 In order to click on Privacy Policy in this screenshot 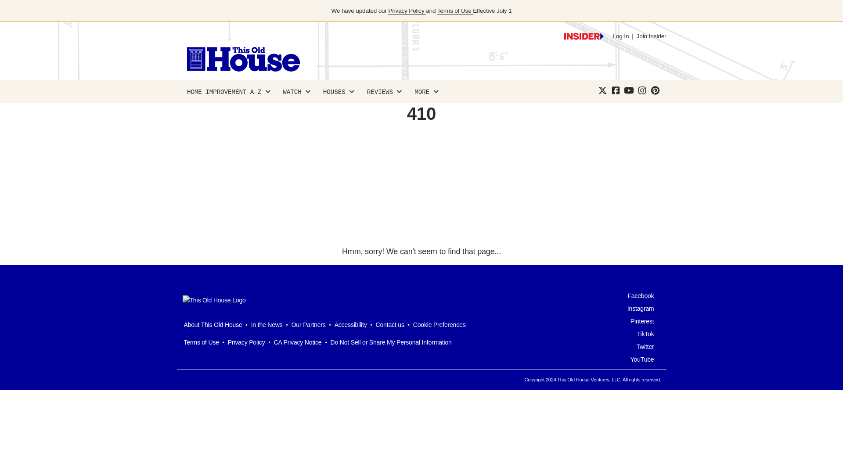, I will do `click(407, 11)`.